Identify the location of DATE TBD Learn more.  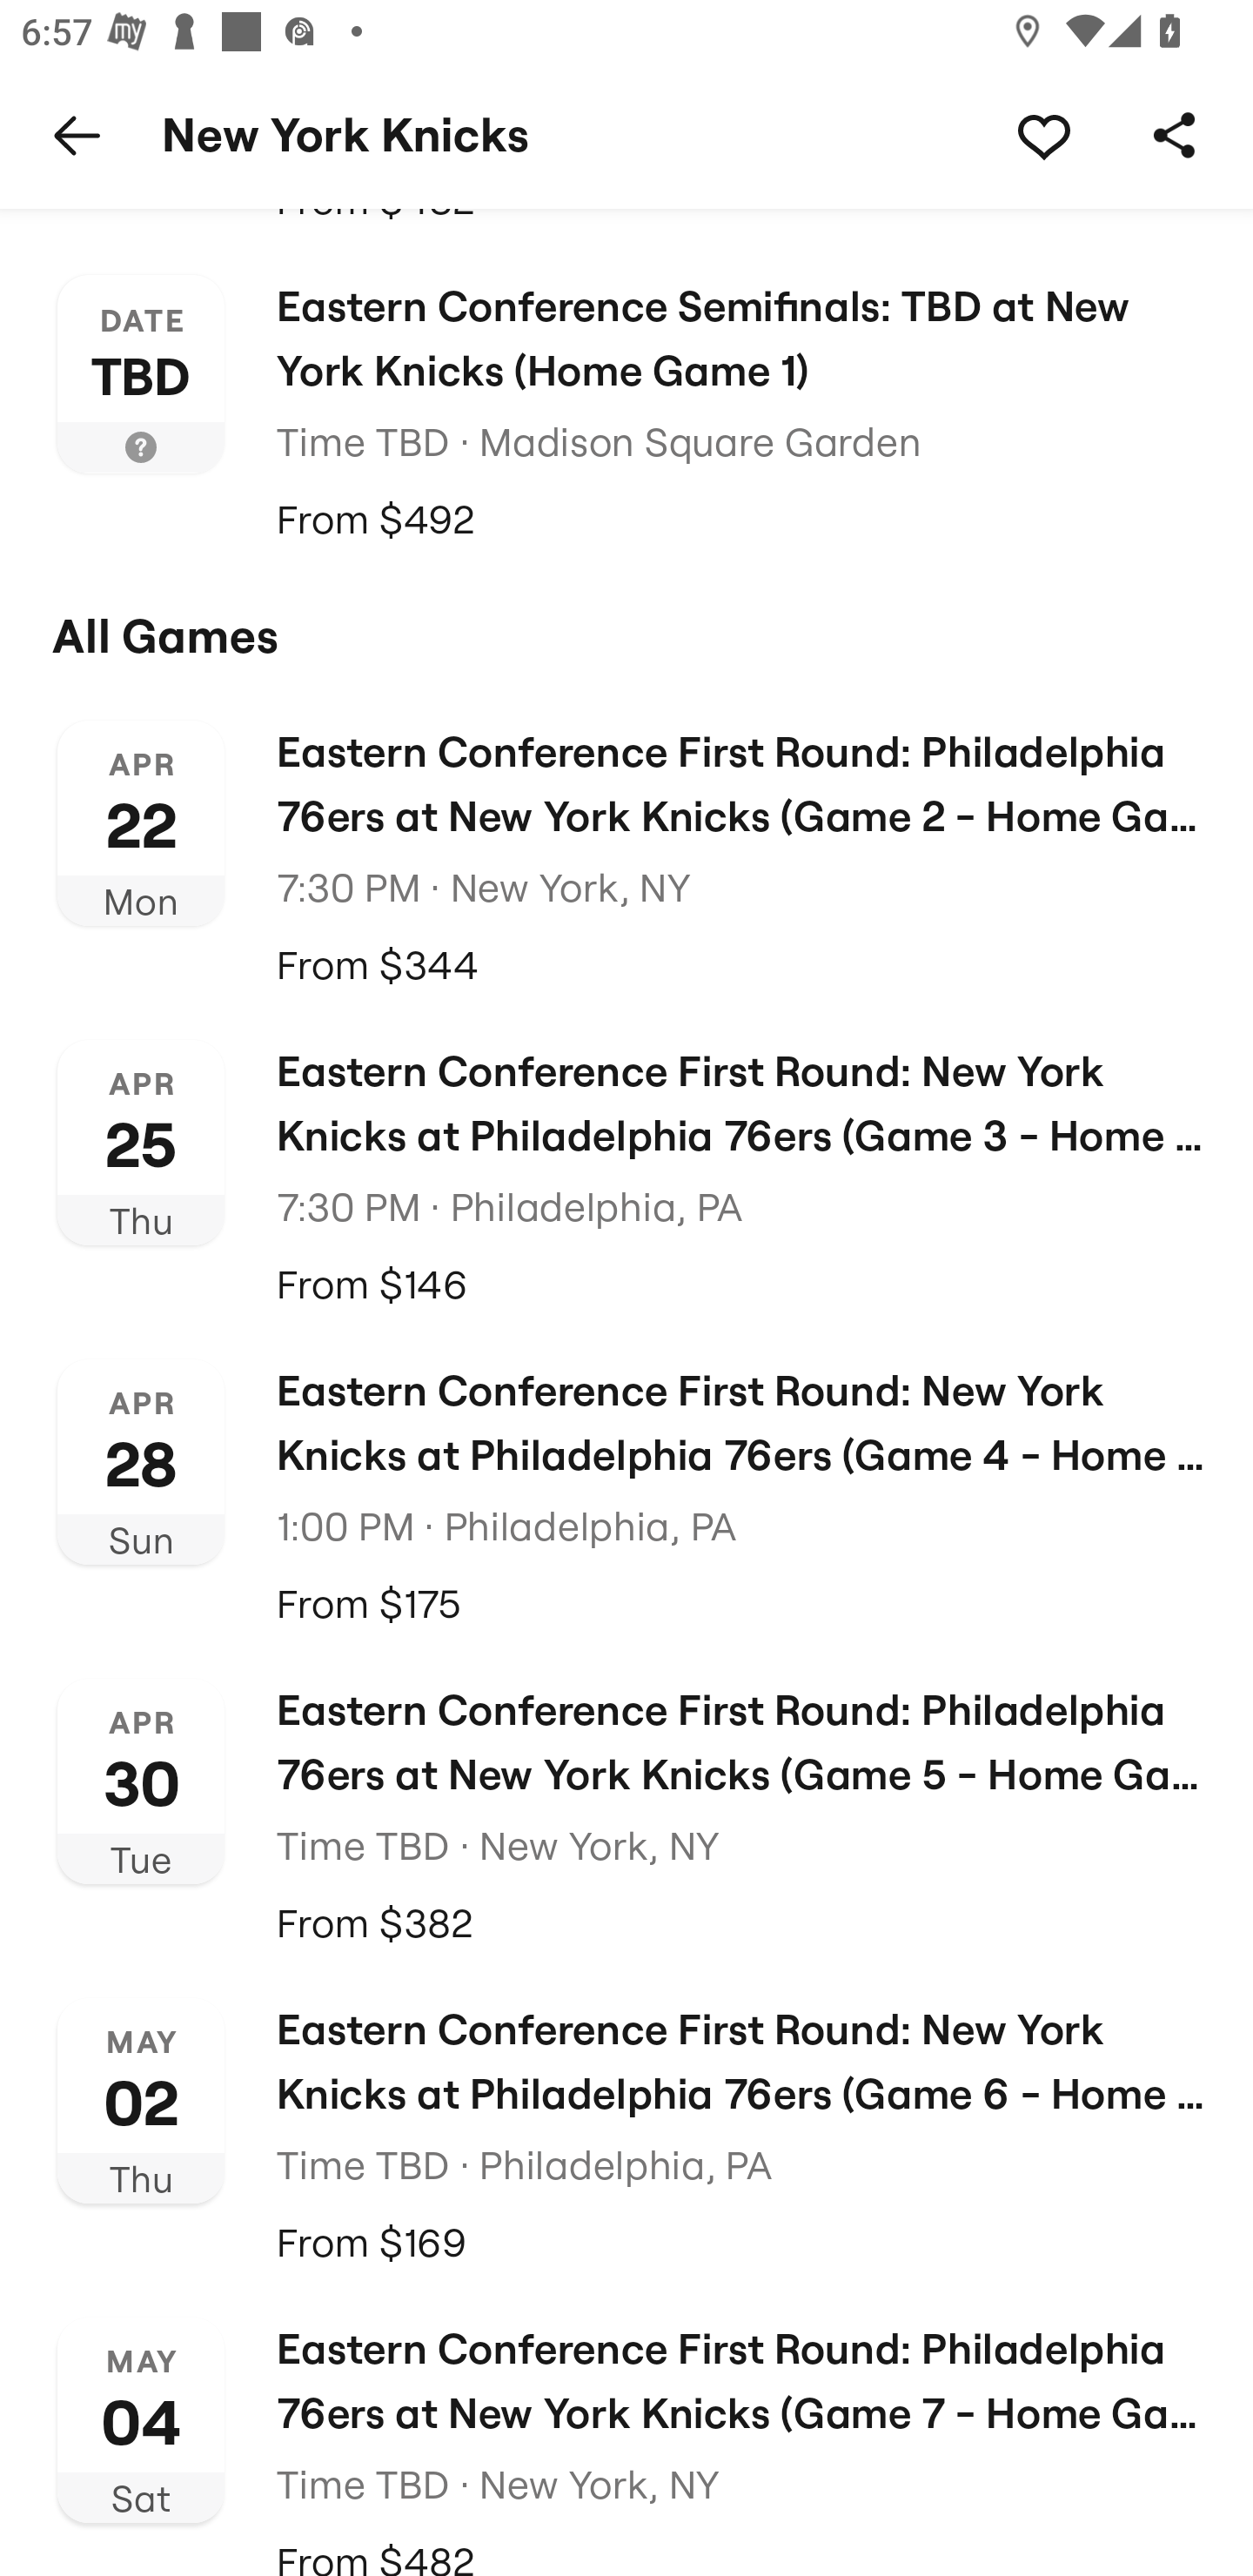
(141, 374).